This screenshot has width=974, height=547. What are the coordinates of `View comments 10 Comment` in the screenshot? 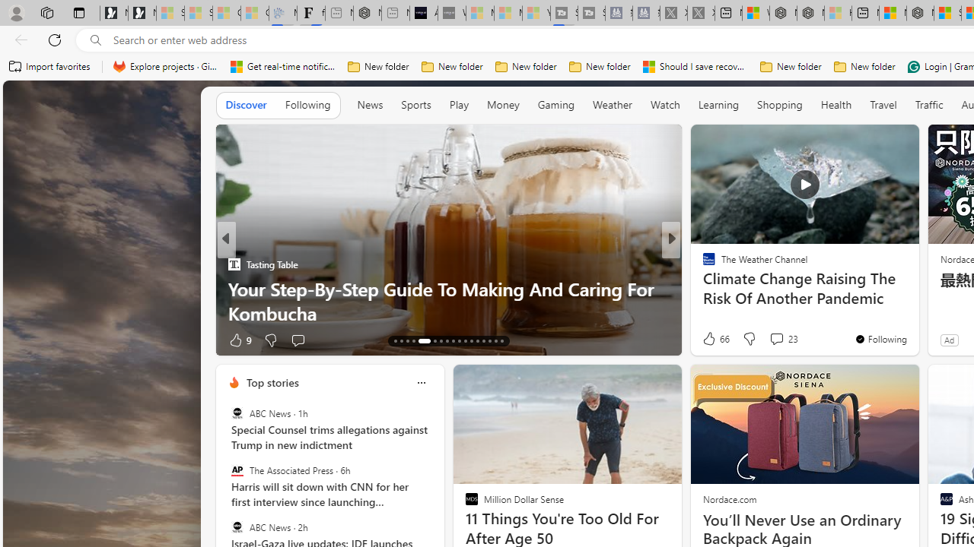 It's located at (776, 340).